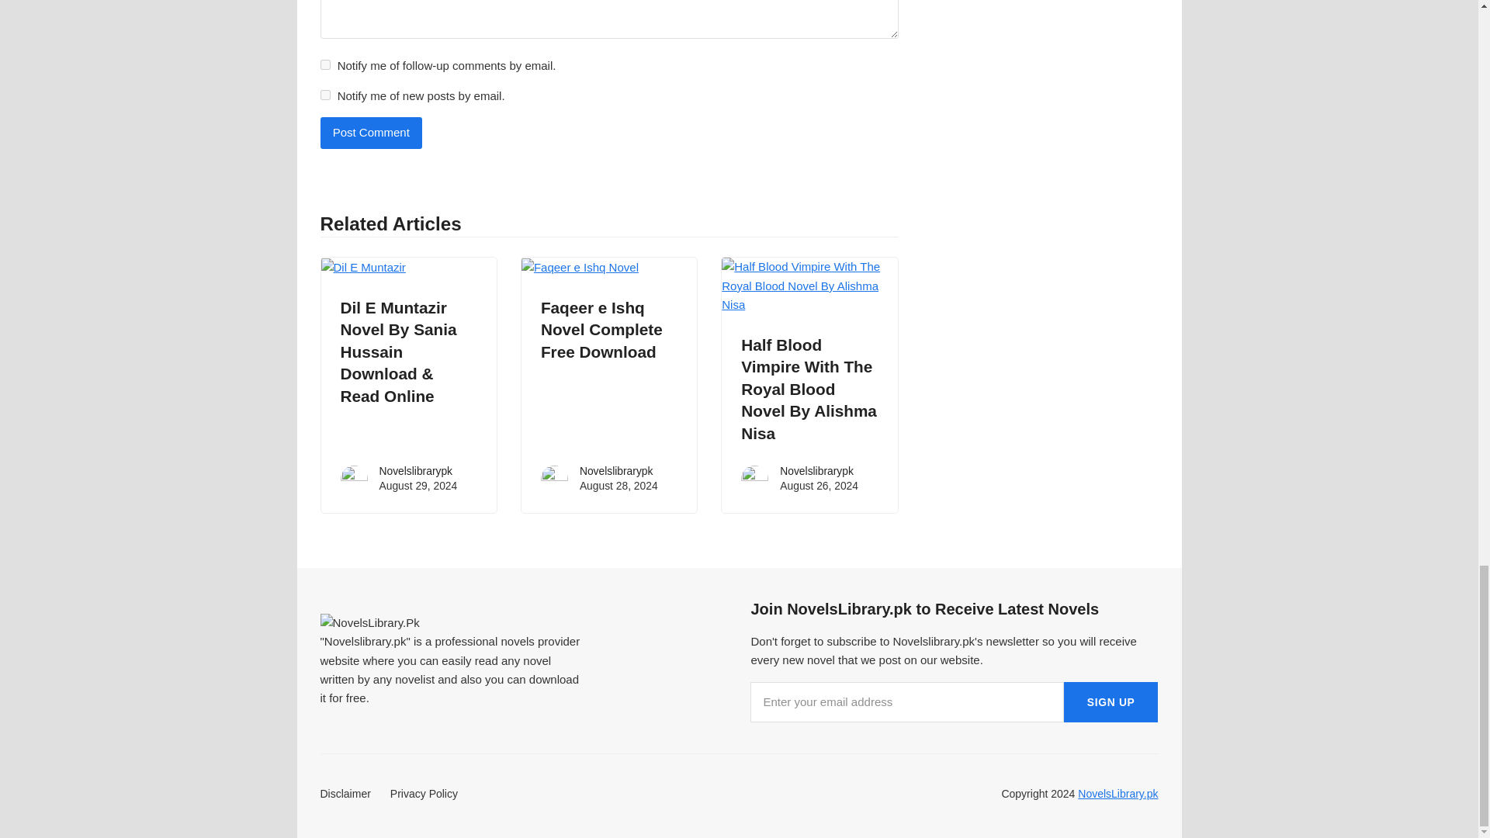 Image resolution: width=1490 pixels, height=838 pixels. I want to click on Post Comment, so click(371, 133).